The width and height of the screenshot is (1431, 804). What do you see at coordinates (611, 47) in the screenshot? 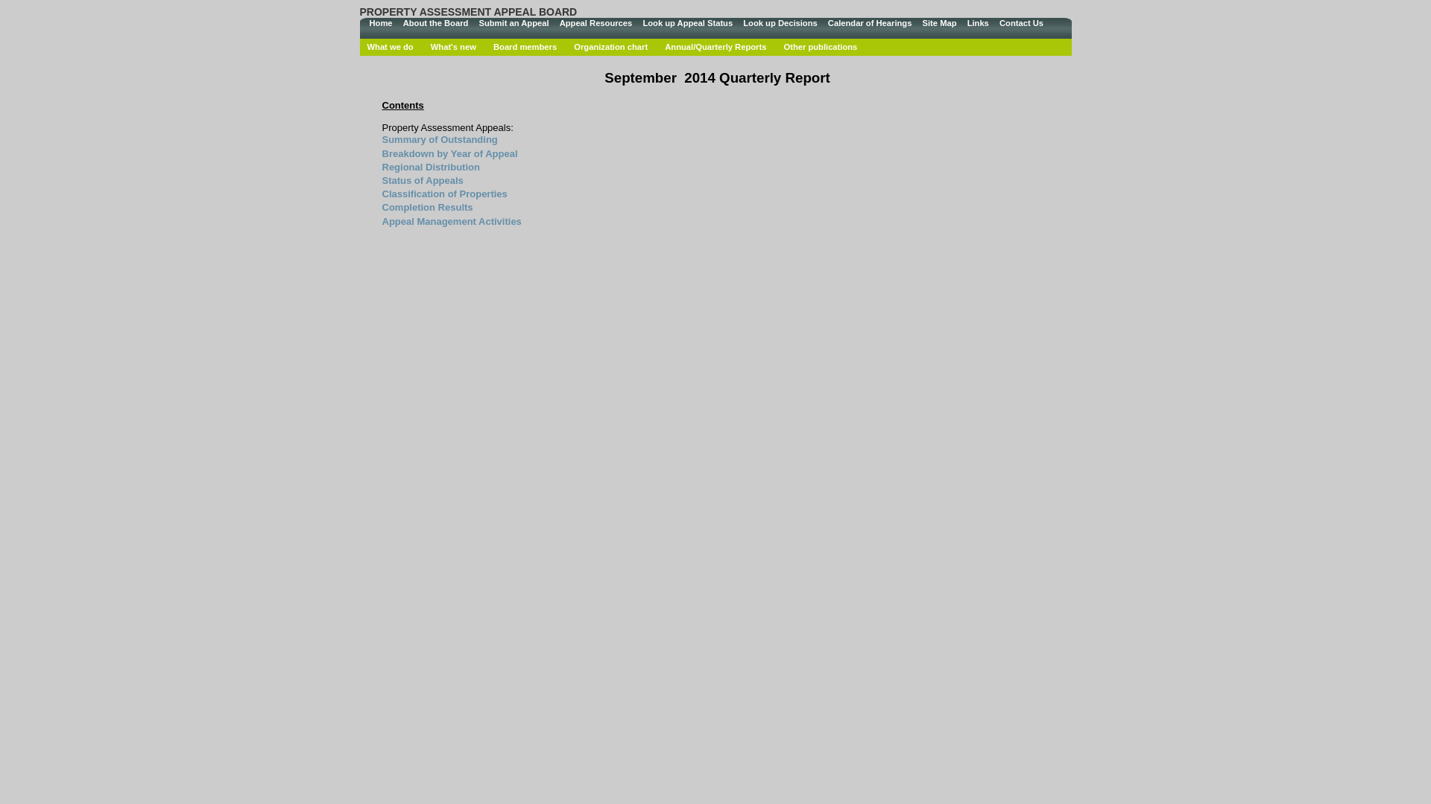
I see `Organization chart` at bounding box center [611, 47].